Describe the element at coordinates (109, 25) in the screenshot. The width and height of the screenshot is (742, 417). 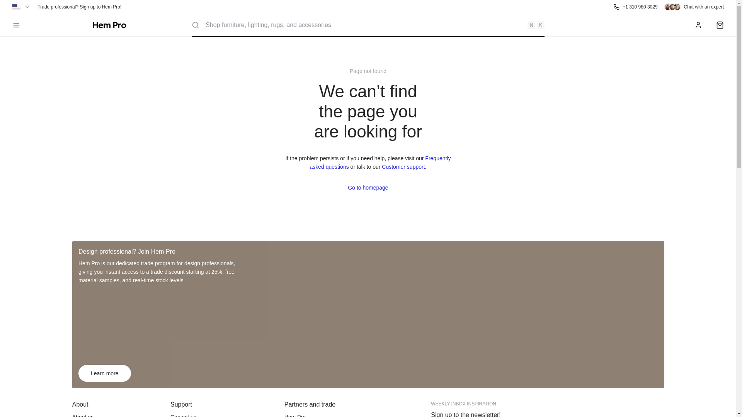
I see `Go to homepage` at that location.